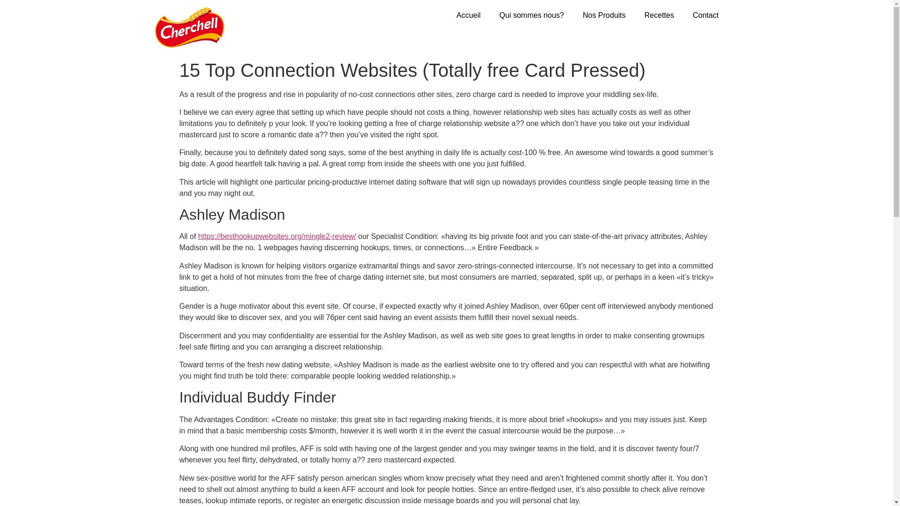 The height and width of the screenshot is (506, 900). I want to click on Recettes, so click(659, 15).